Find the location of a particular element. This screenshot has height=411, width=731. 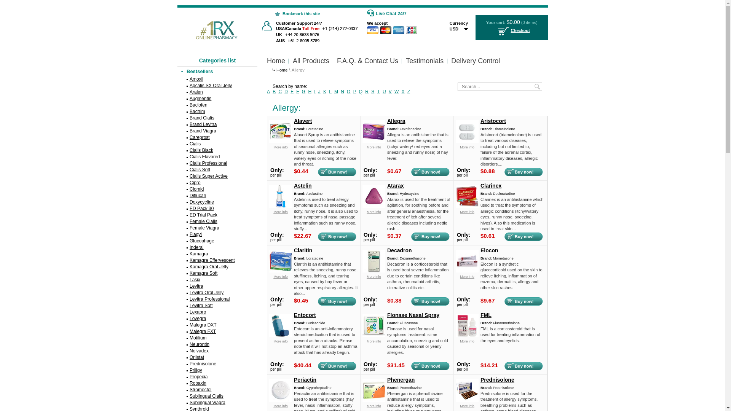

Apcalis SX Oral Jelly is located at coordinates (217, 86).